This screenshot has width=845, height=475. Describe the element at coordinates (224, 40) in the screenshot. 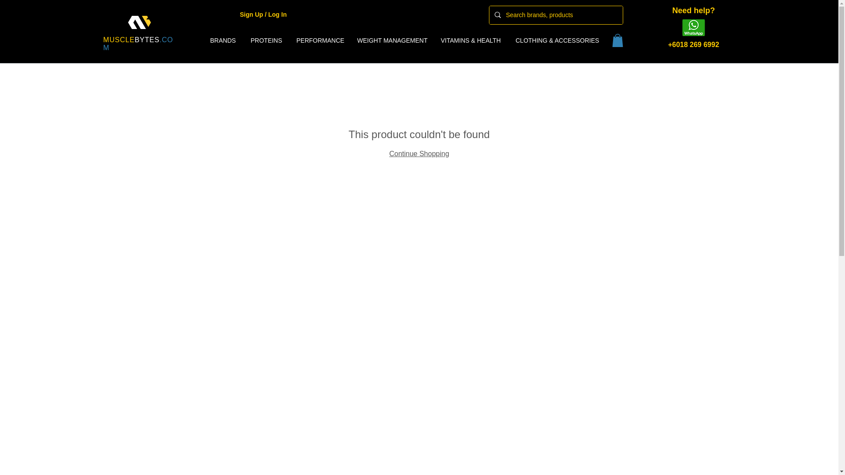

I see `BRANDS` at that location.